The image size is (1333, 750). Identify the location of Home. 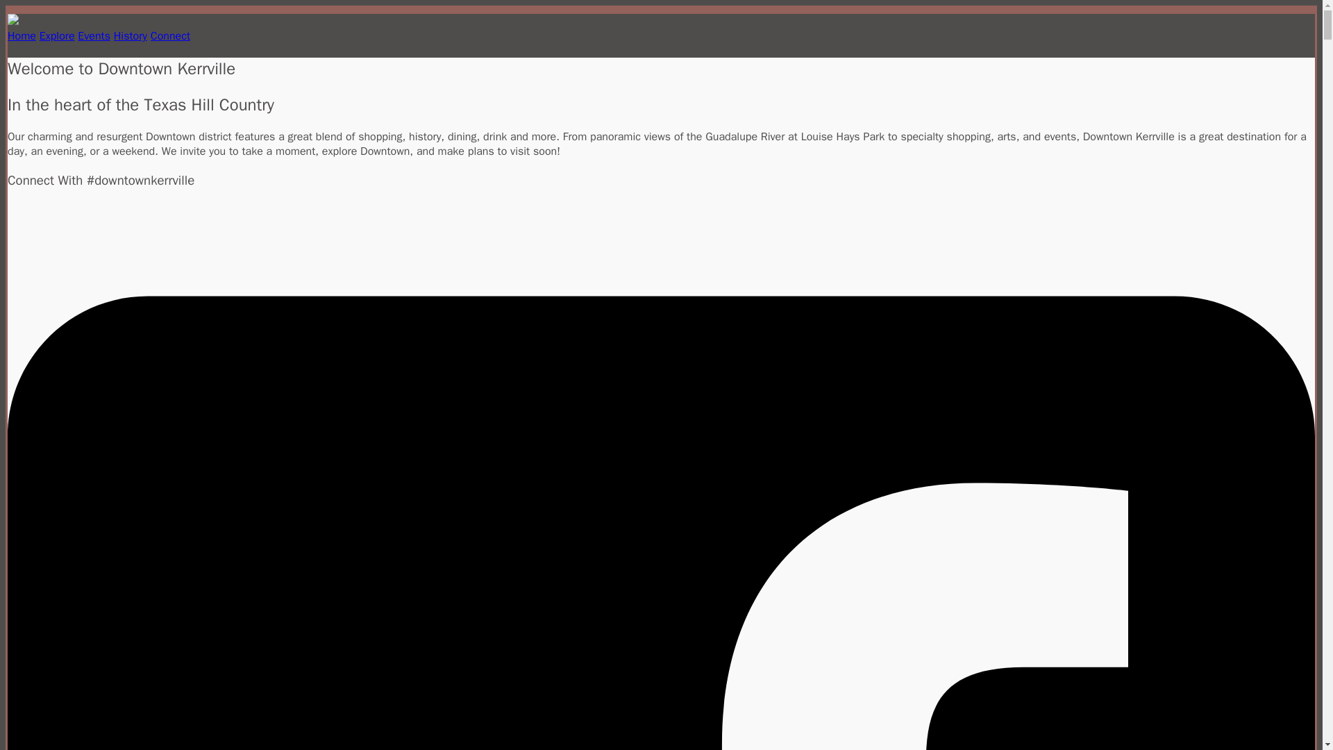
(22, 36).